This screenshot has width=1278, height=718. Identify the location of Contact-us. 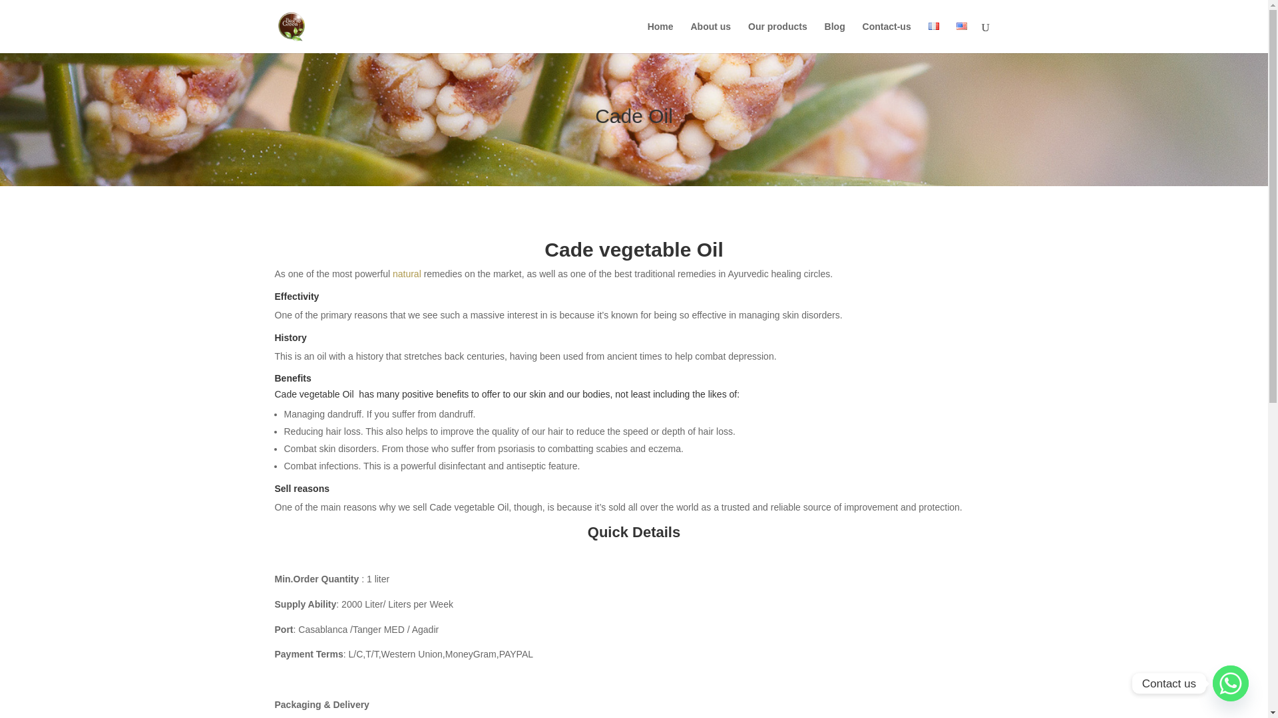
(887, 37).